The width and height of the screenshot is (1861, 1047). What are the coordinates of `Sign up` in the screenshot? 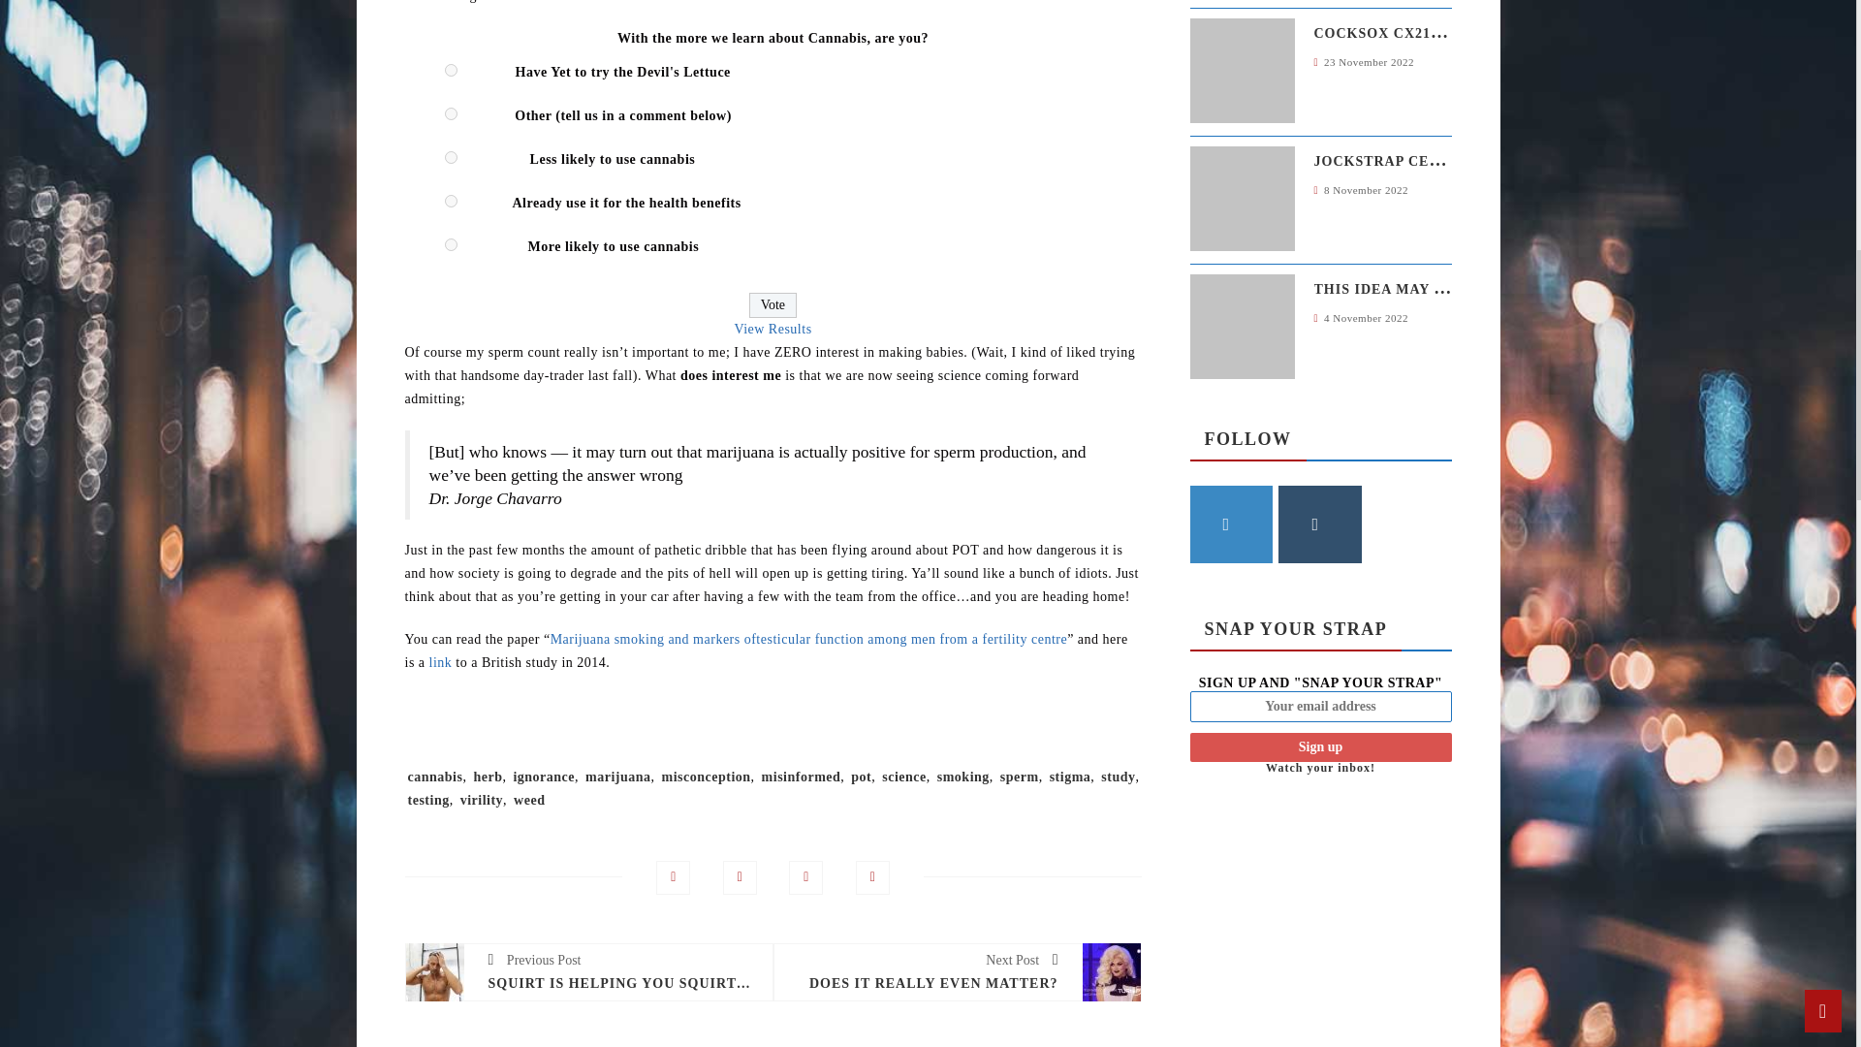 It's located at (1320, 747).